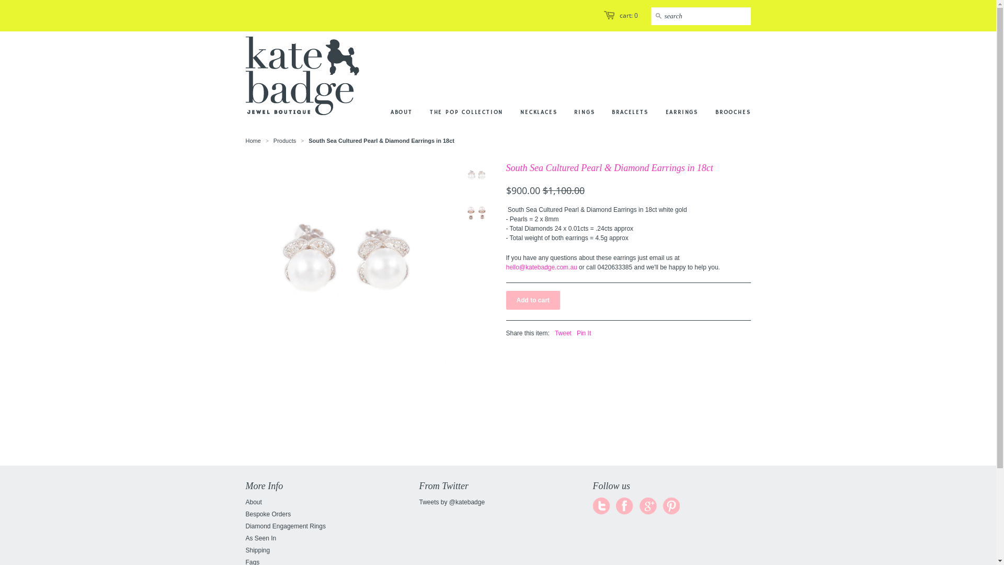 This screenshot has height=565, width=1004. Describe the element at coordinates (563, 333) in the screenshot. I see `Tweet` at that location.